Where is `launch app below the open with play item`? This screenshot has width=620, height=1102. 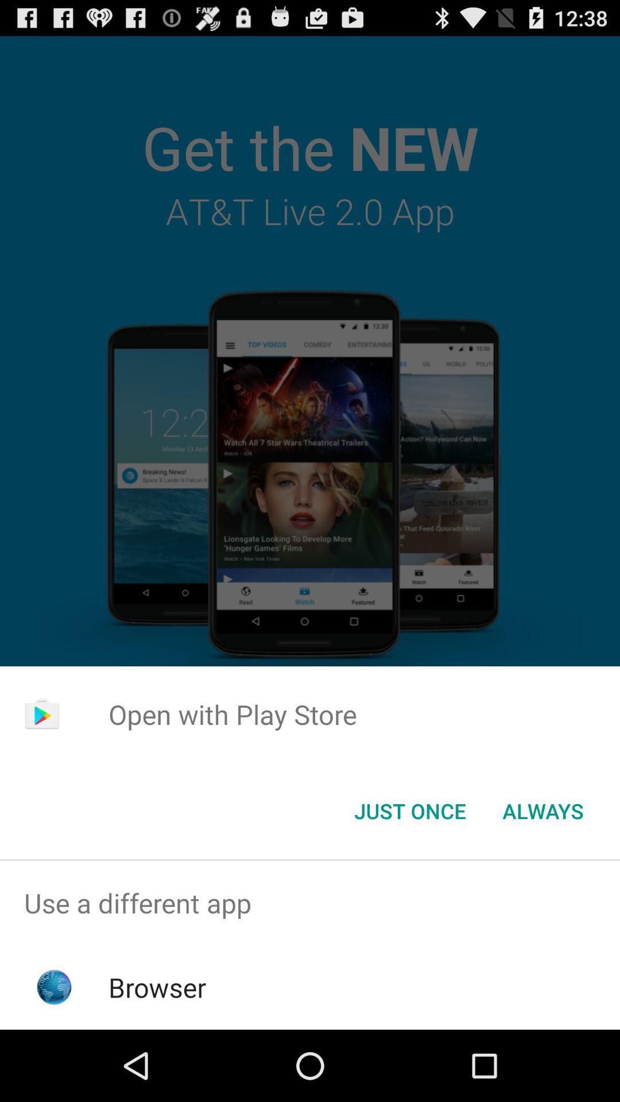
launch app below the open with play item is located at coordinates (543, 811).